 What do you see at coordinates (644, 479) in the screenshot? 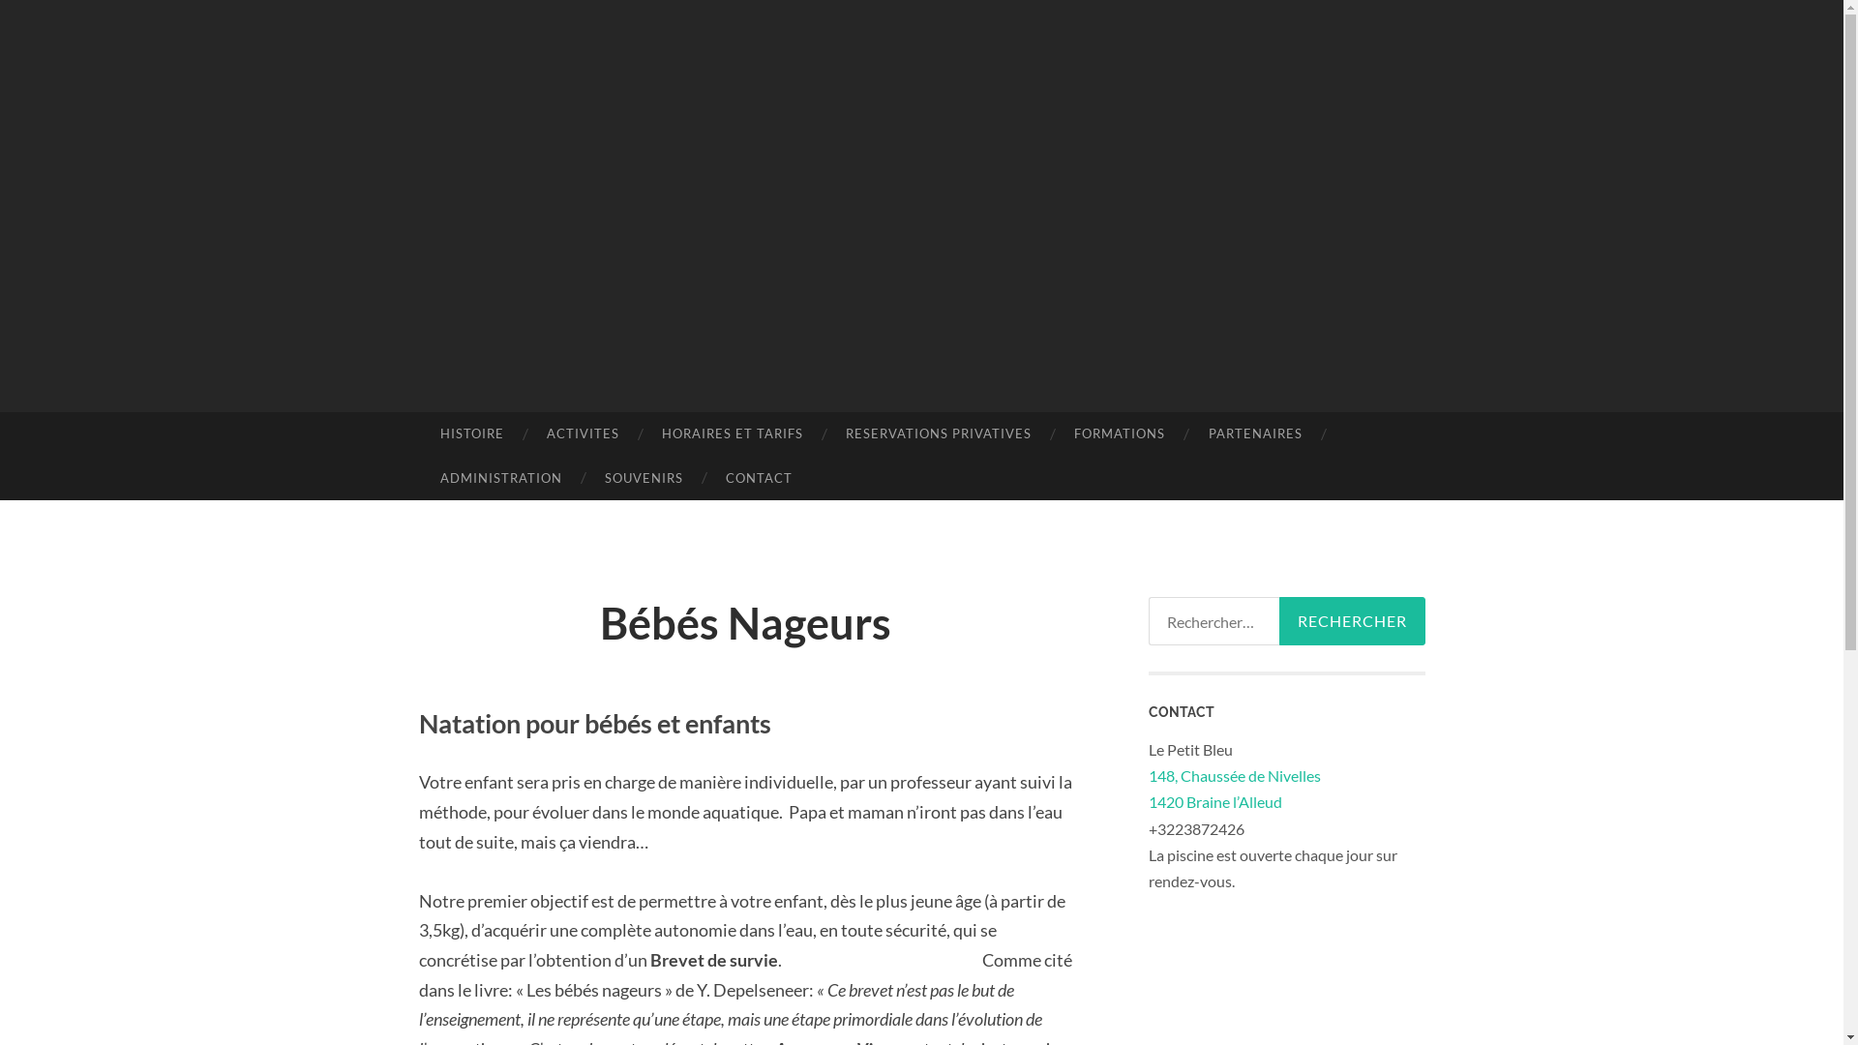
I see `SOUVENIRS` at bounding box center [644, 479].